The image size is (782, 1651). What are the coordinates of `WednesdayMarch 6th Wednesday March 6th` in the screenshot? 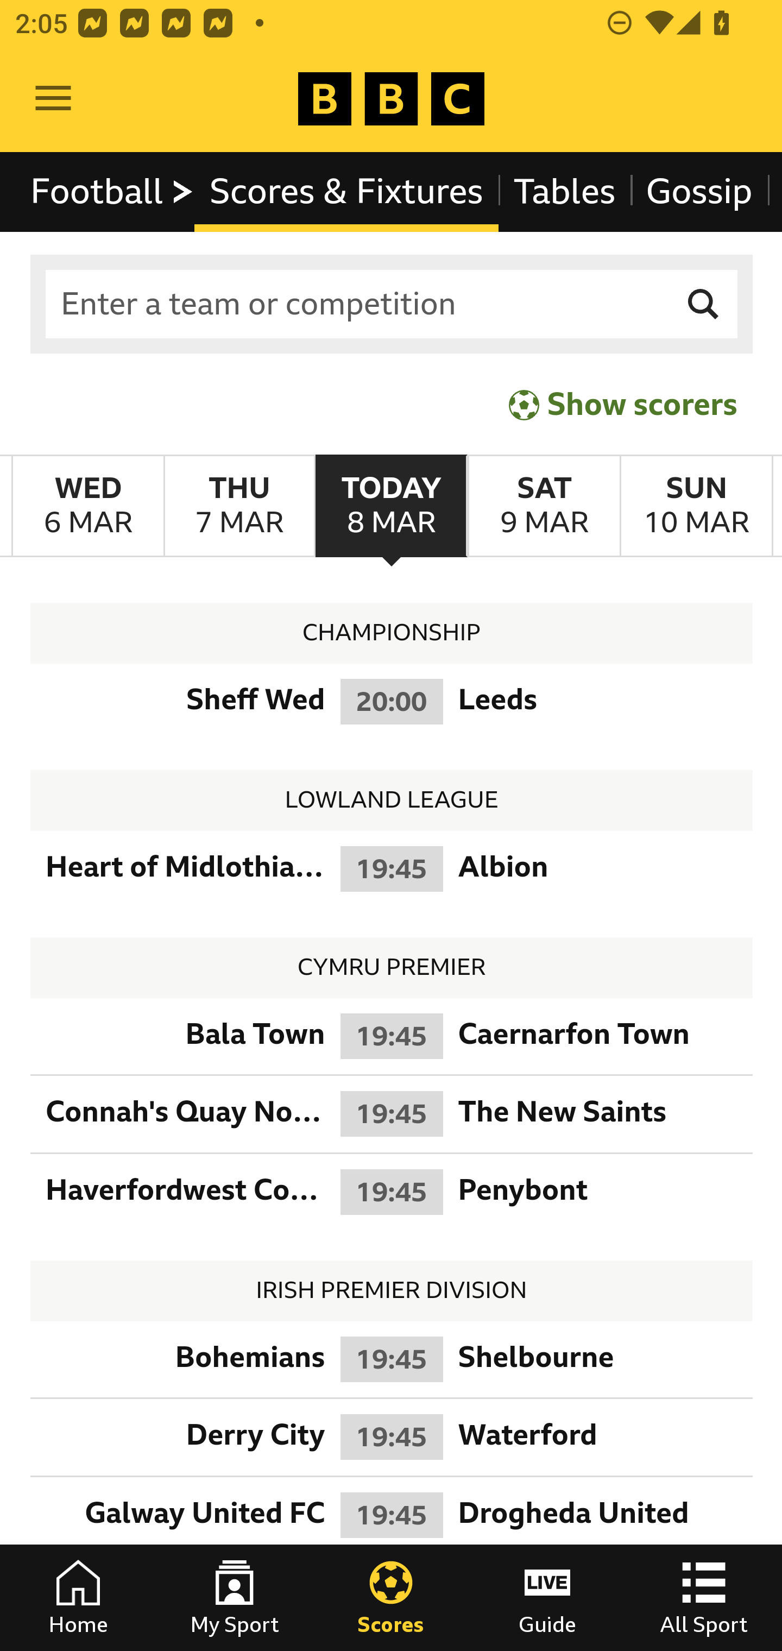 It's located at (88, 506).